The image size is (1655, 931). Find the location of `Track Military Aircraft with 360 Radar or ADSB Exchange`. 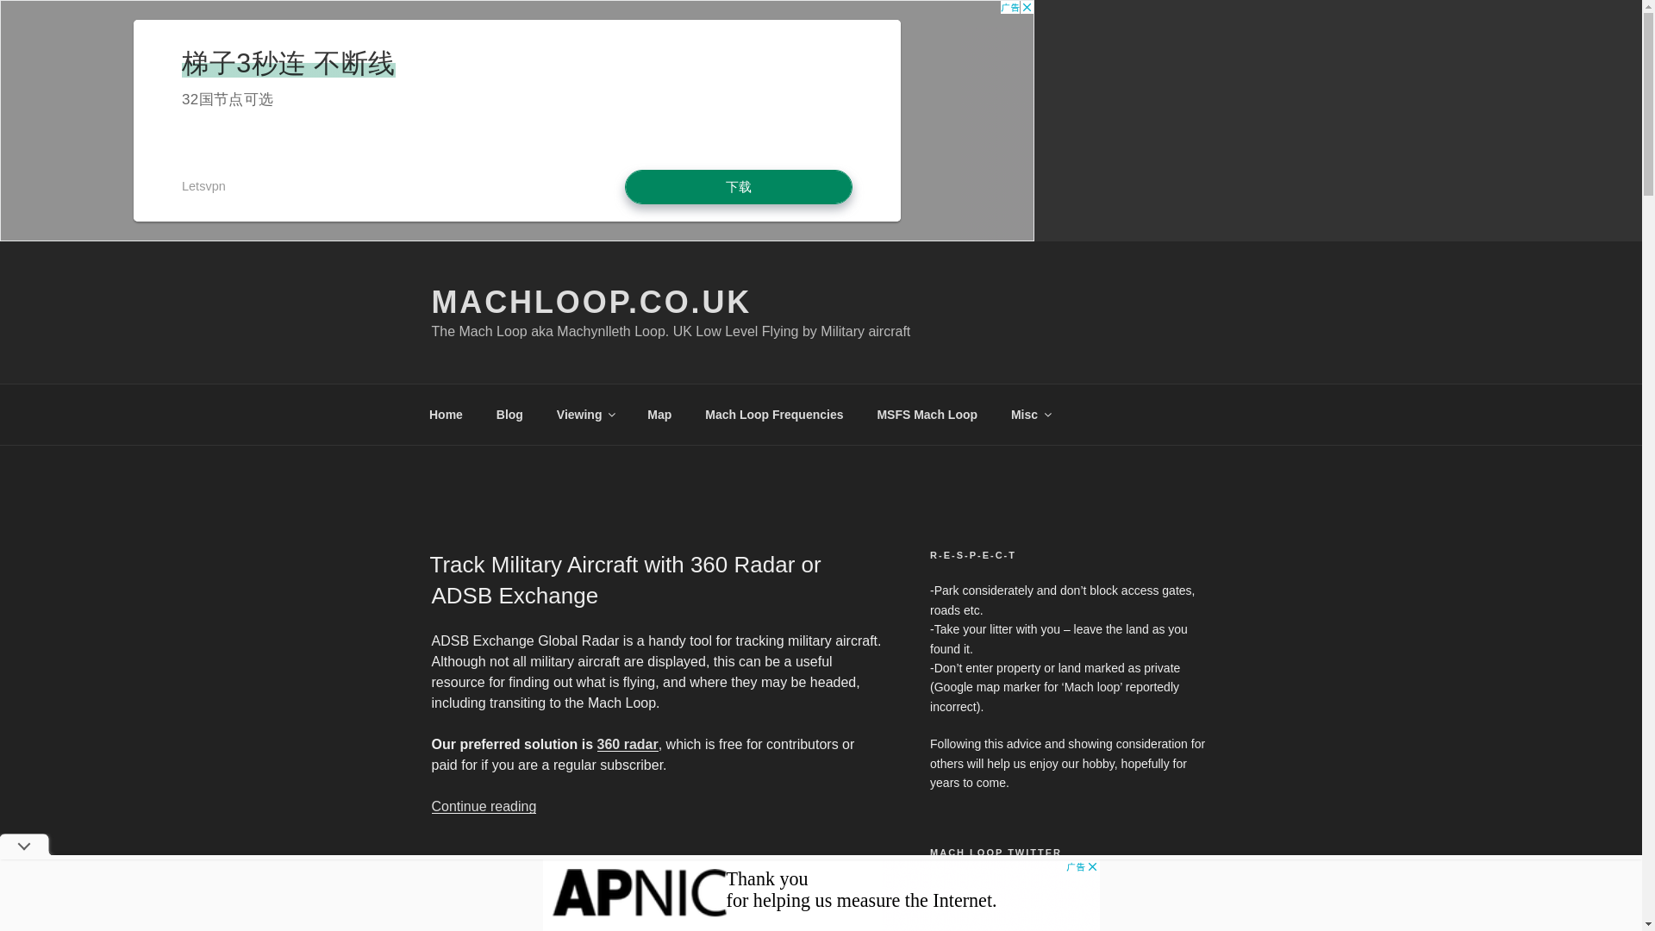

Track Military Aircraft with 360 Radar or ADSB Exchange is located at coordinates (624, 580).